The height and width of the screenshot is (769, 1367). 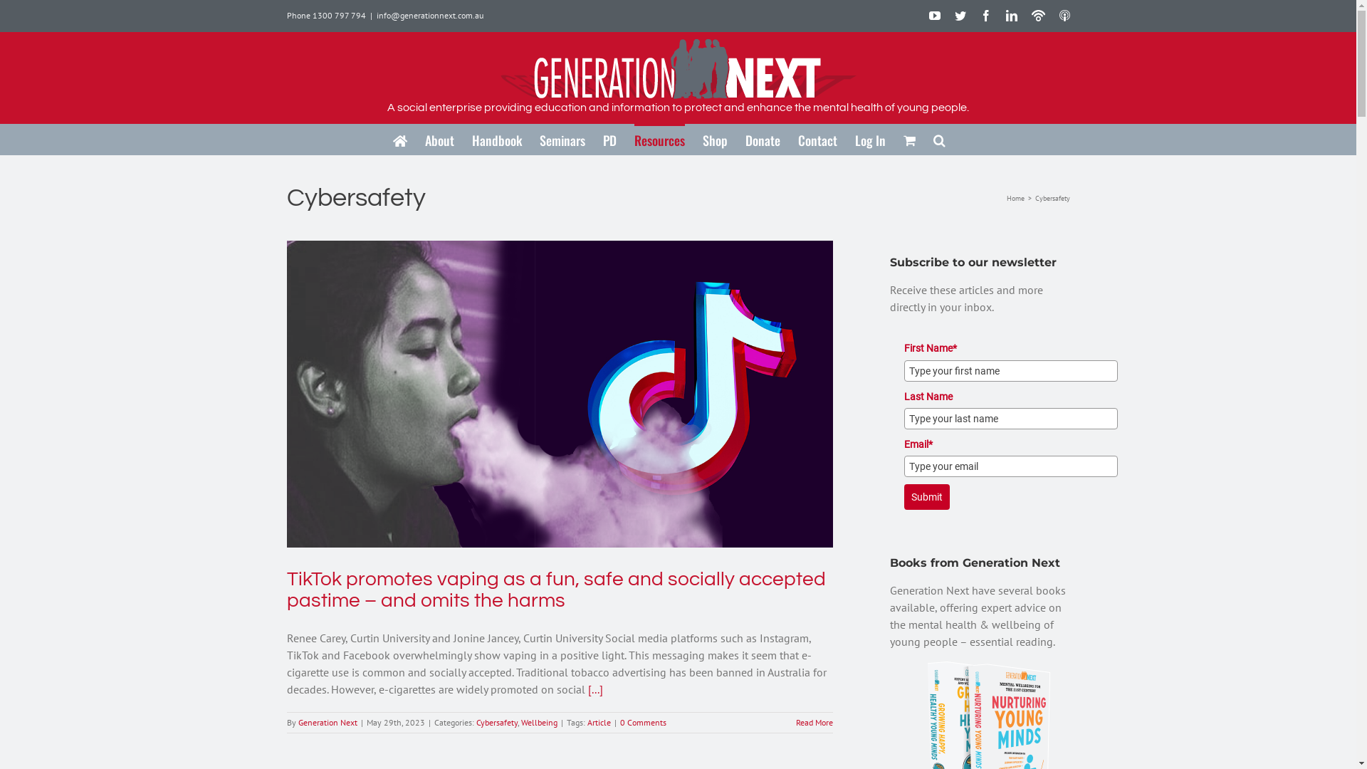 What do you see at coordinates (940, 140) in the screenshot?
I see `Search` at bounding box center [940, 140].